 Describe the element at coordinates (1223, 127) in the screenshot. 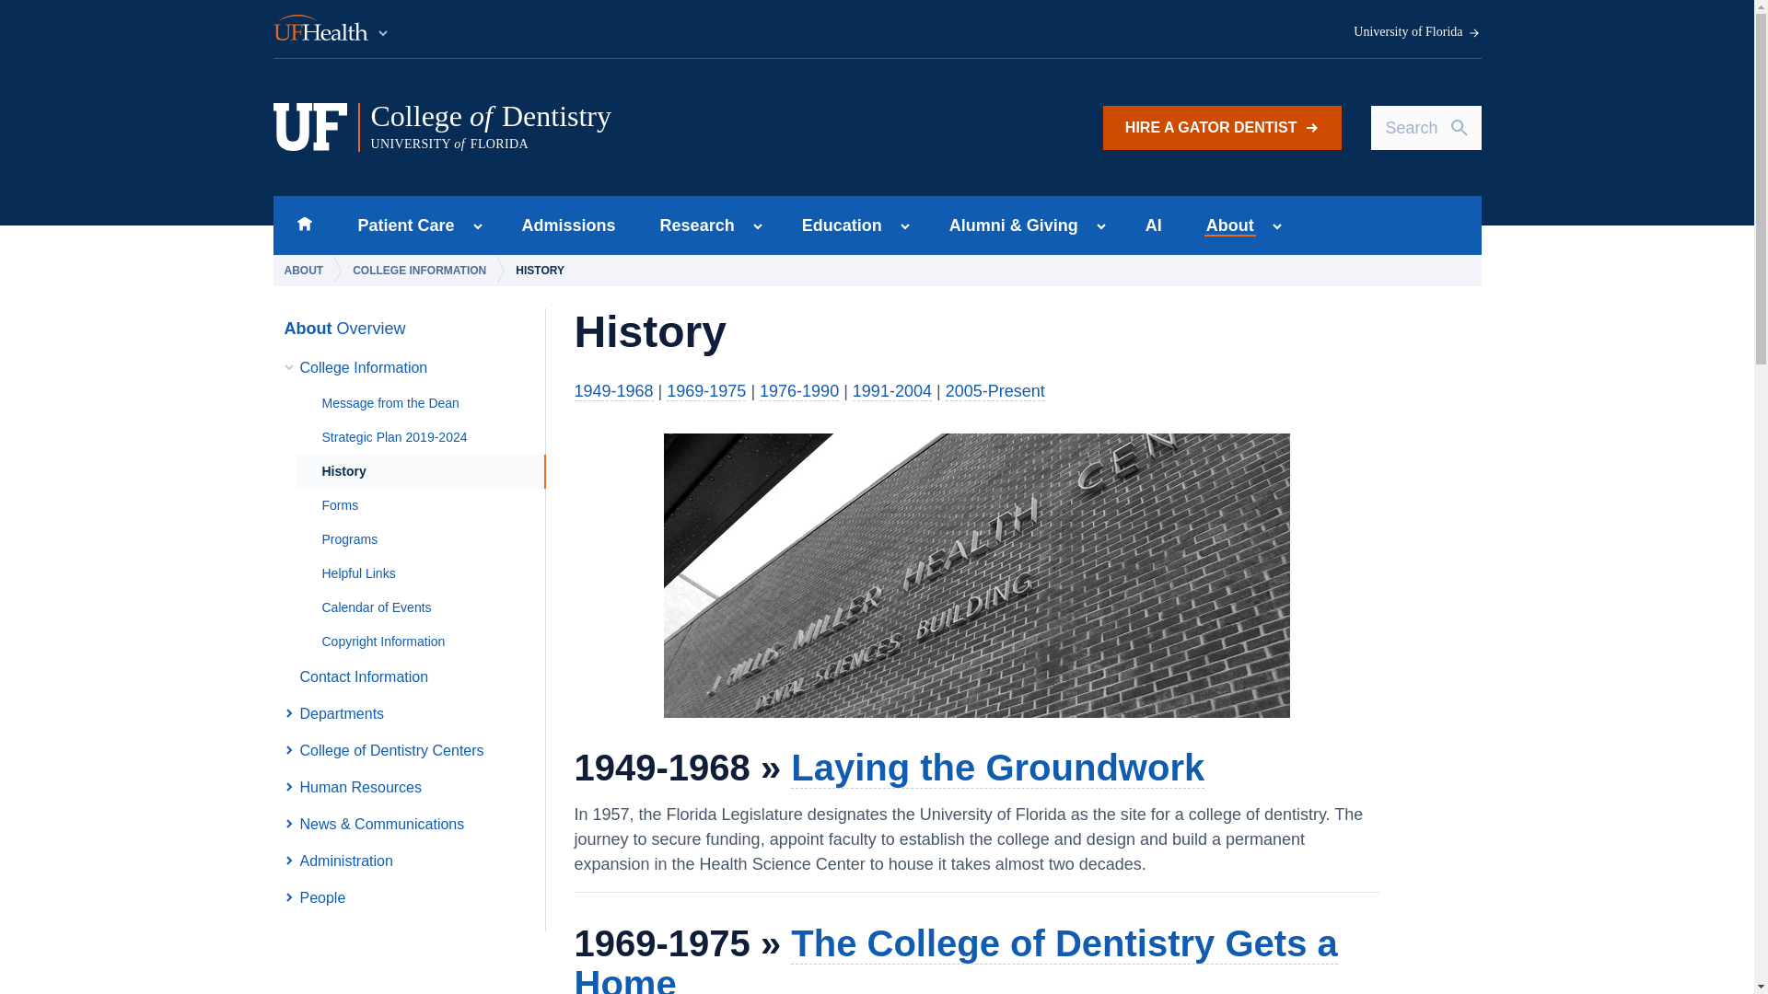

I see `HIRE A GATOR DENTIST` at that location.